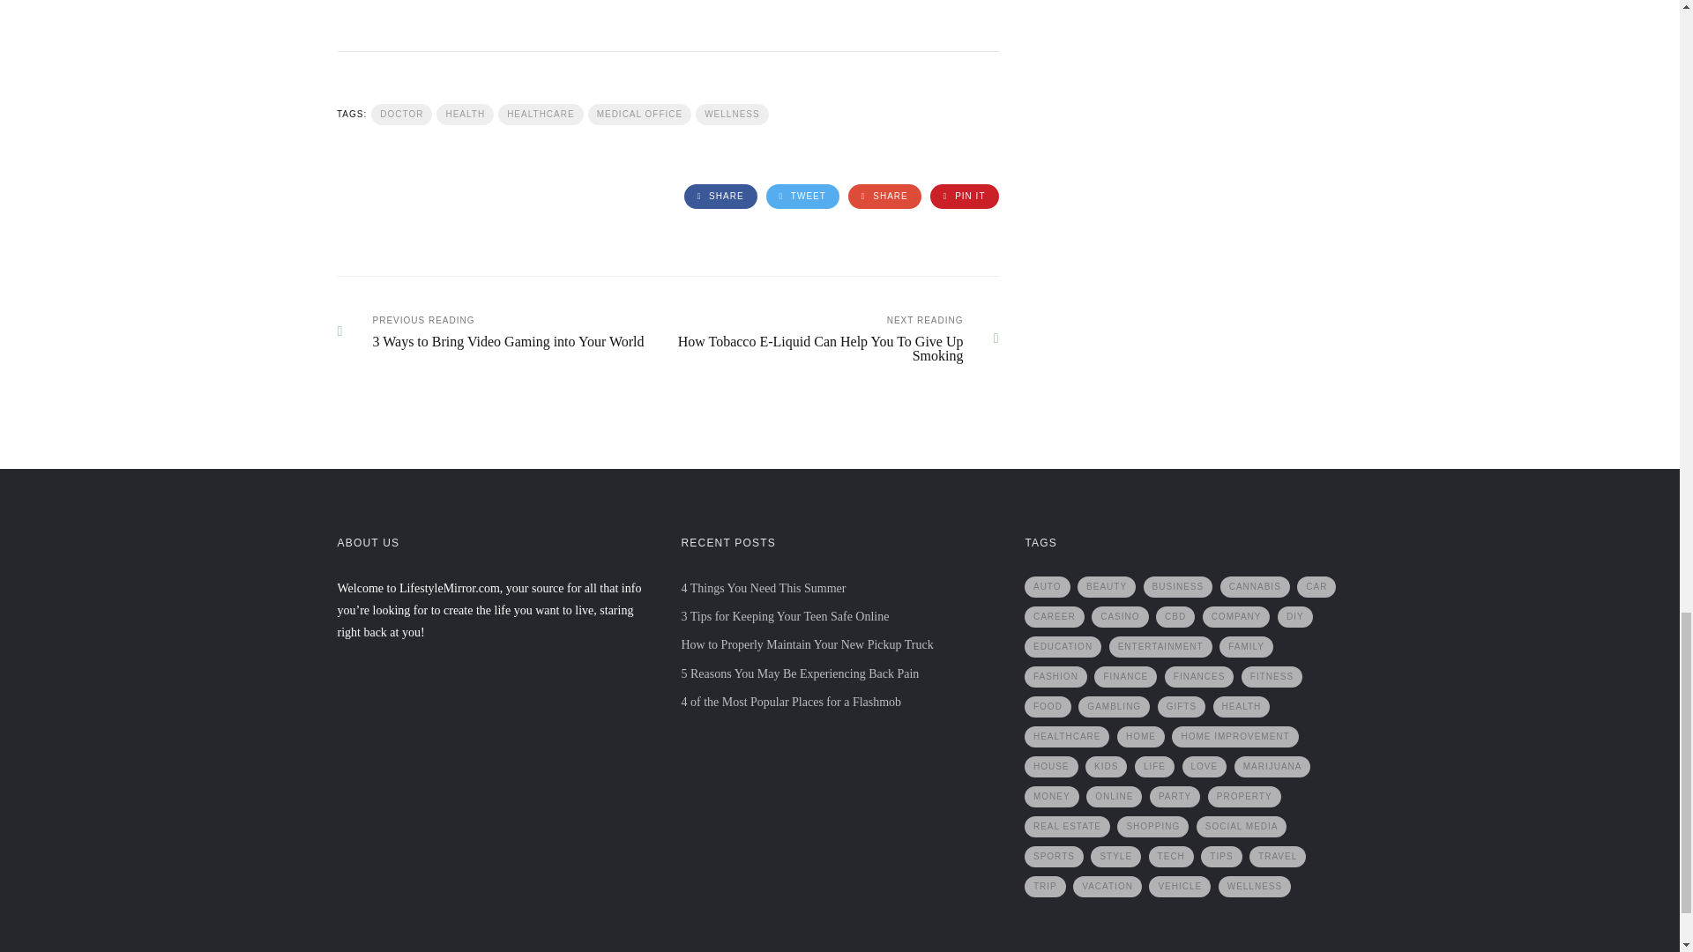 The image size is (1693, 952). Describe the element at coordinates (640, 114) in the screenshot. I see `MEDICAL OFFICE` at that location.